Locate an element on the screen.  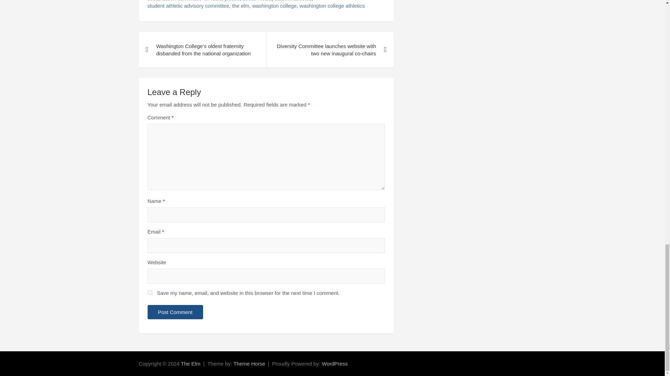
the elm is located at coordinates (240, 6).